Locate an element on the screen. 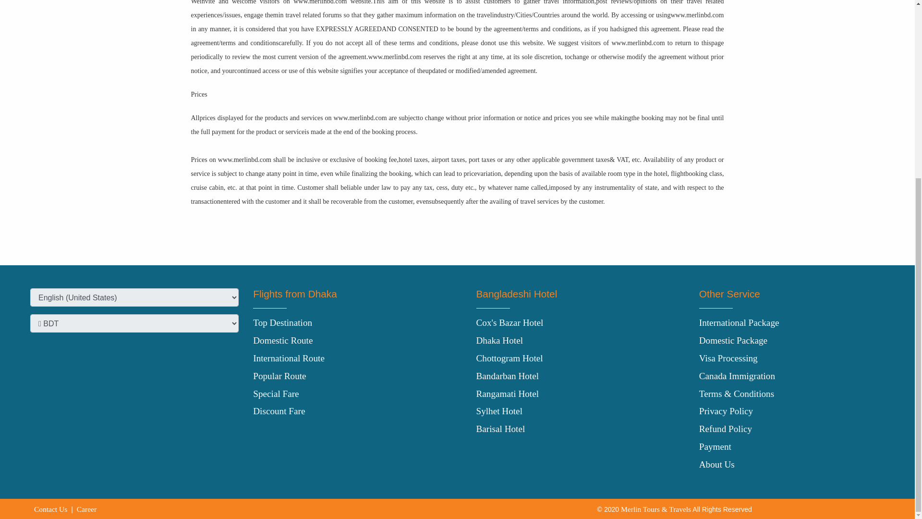 The width and height of the screenshot is (922, 519). Popular Route is located at coordinates (279, 376).